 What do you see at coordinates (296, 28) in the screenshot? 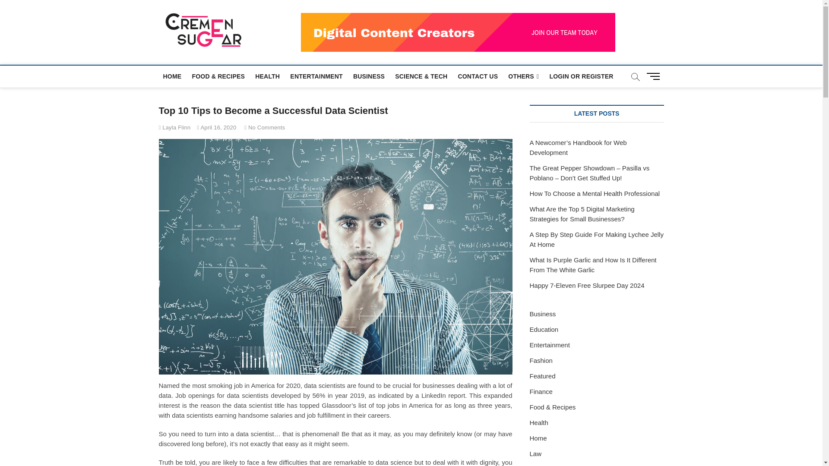
I see `CremeNsugar` at bounding box center [296, 28].